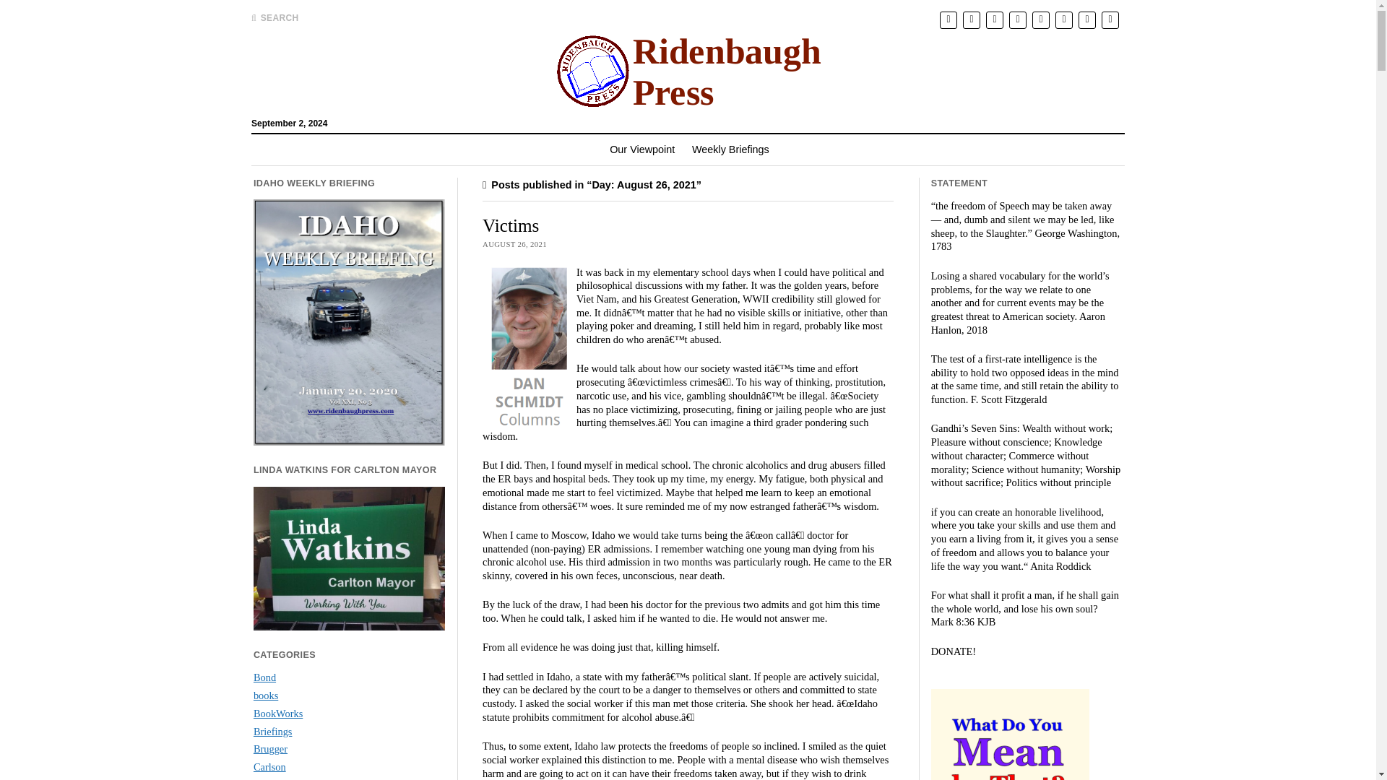 Image resolution: width=1387 pixels, height=780 pixels. I want to click on Carlson, so click(269, 767).